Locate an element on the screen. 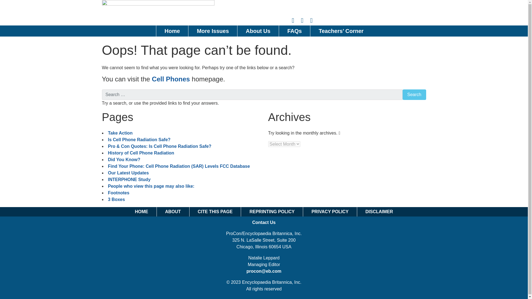  Search is located at coordinates (414, 94).